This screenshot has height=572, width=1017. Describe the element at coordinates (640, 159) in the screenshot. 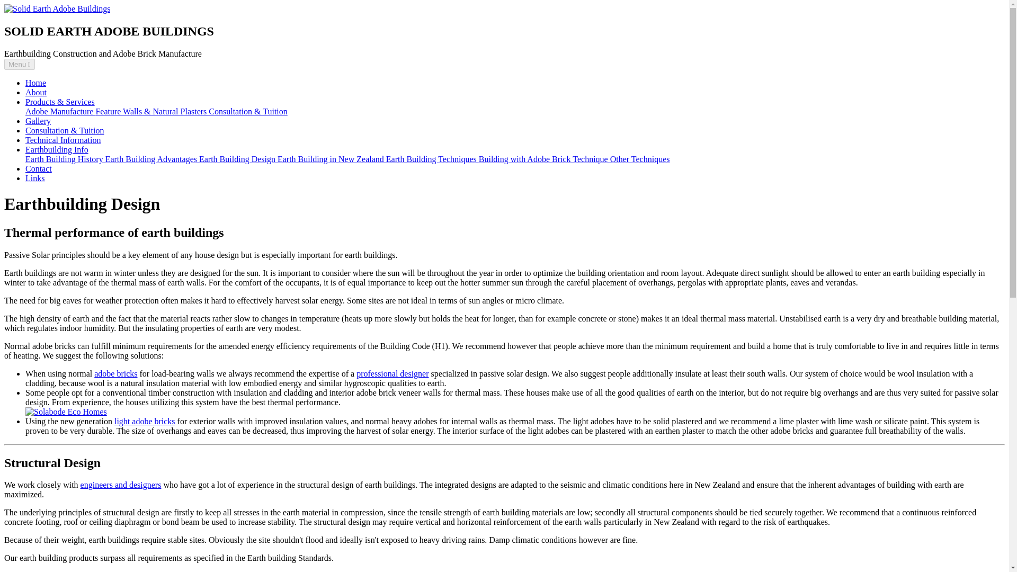

I see `Other Techniques` at that location.